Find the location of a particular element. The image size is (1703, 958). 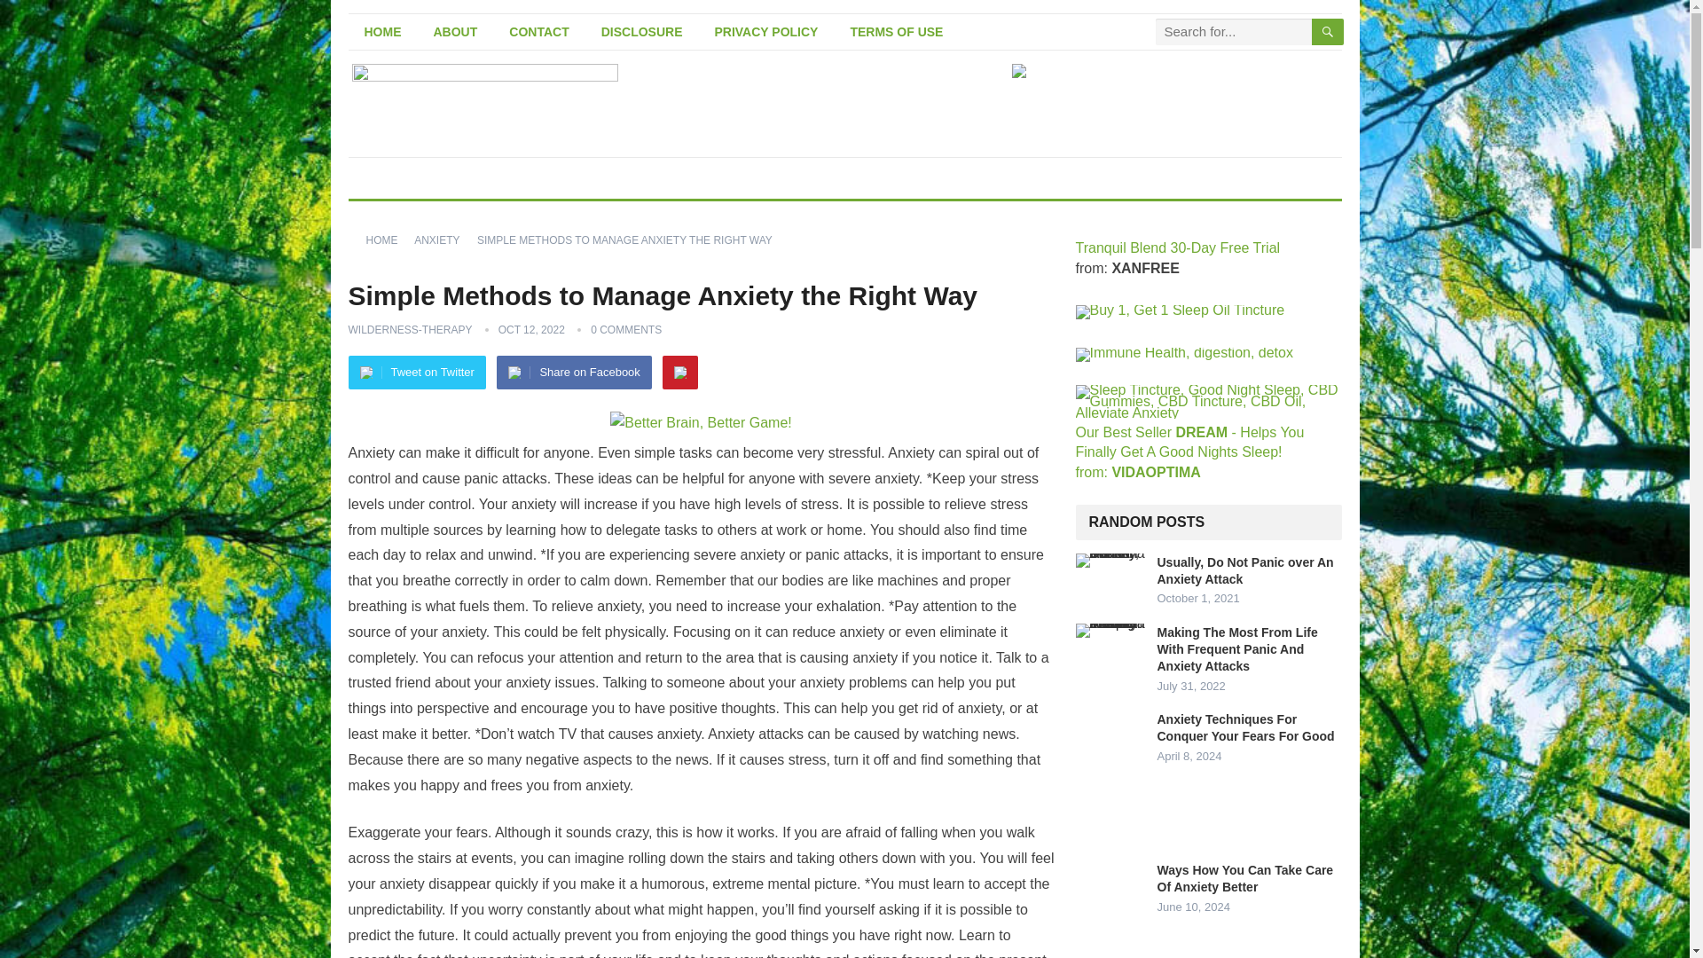

TERMS OF USE is located at coordinates (896, 32).